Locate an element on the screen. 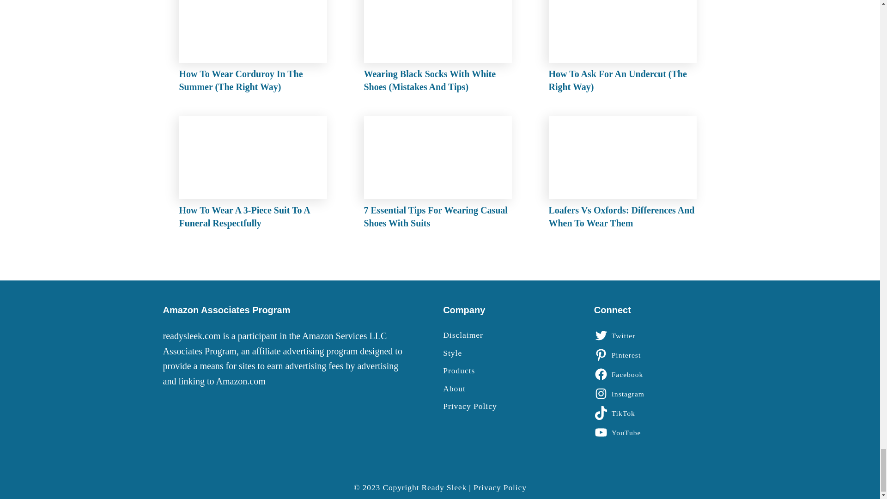 Image resolution: width=887 pixels, height=499 pixels. Privacy Policy is located at coordinates (500, 406).